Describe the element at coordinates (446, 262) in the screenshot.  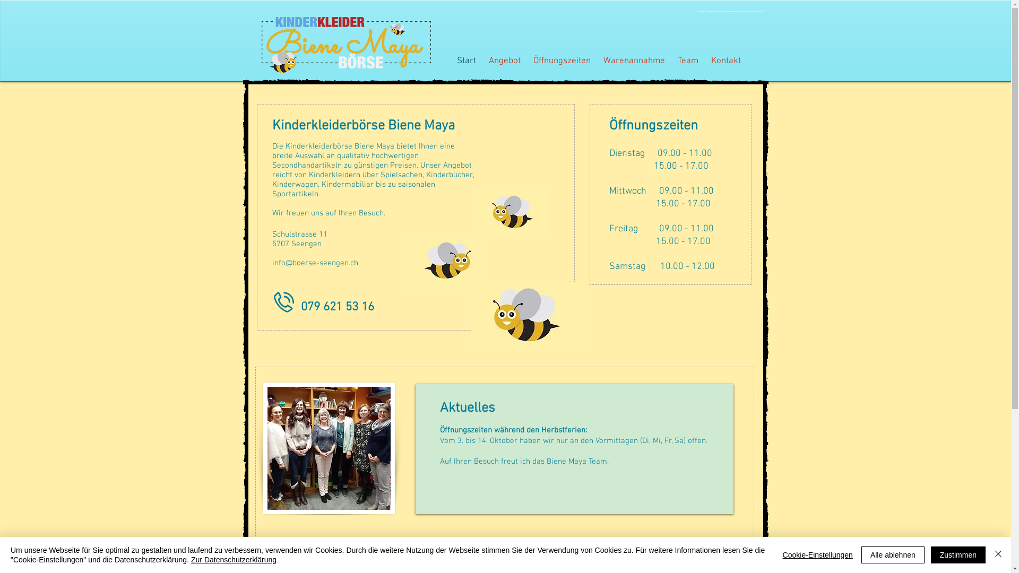
I see `Kinderkleider` at that location.